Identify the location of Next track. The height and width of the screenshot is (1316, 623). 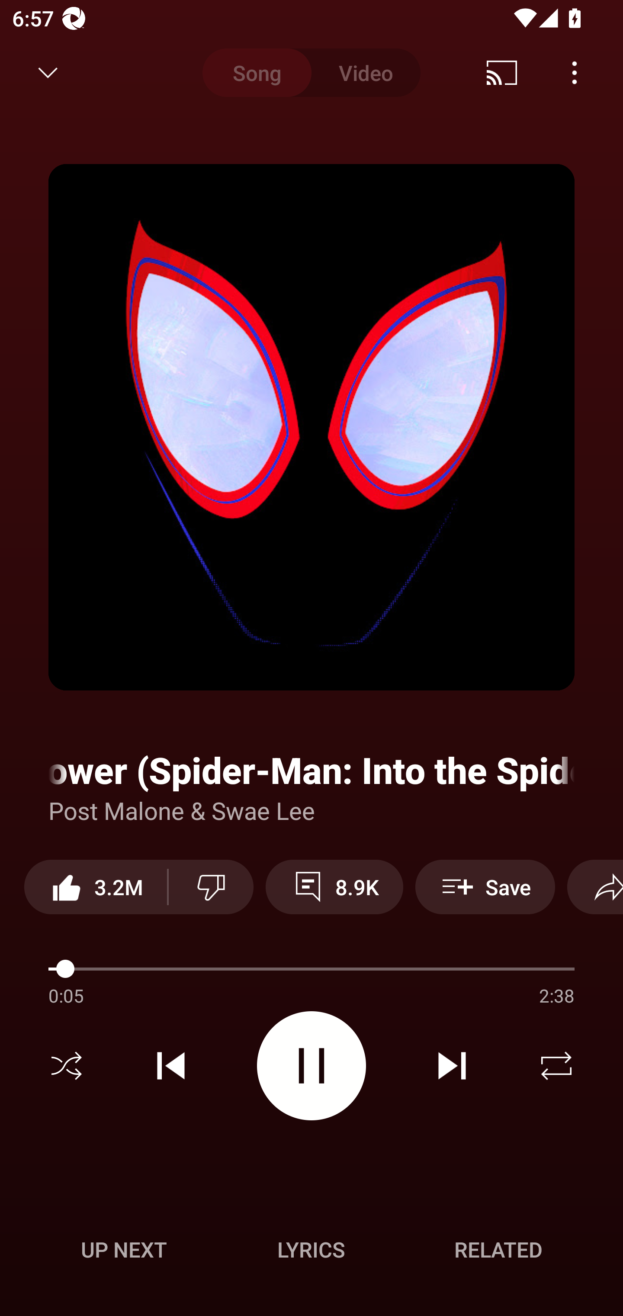
(452, 1066).